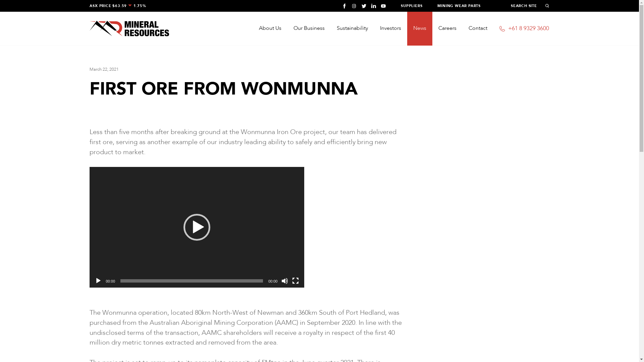  What do you see at coordinates (390, 28) in the screenshot?
I see `Investors` at bounding box center [390, 28].